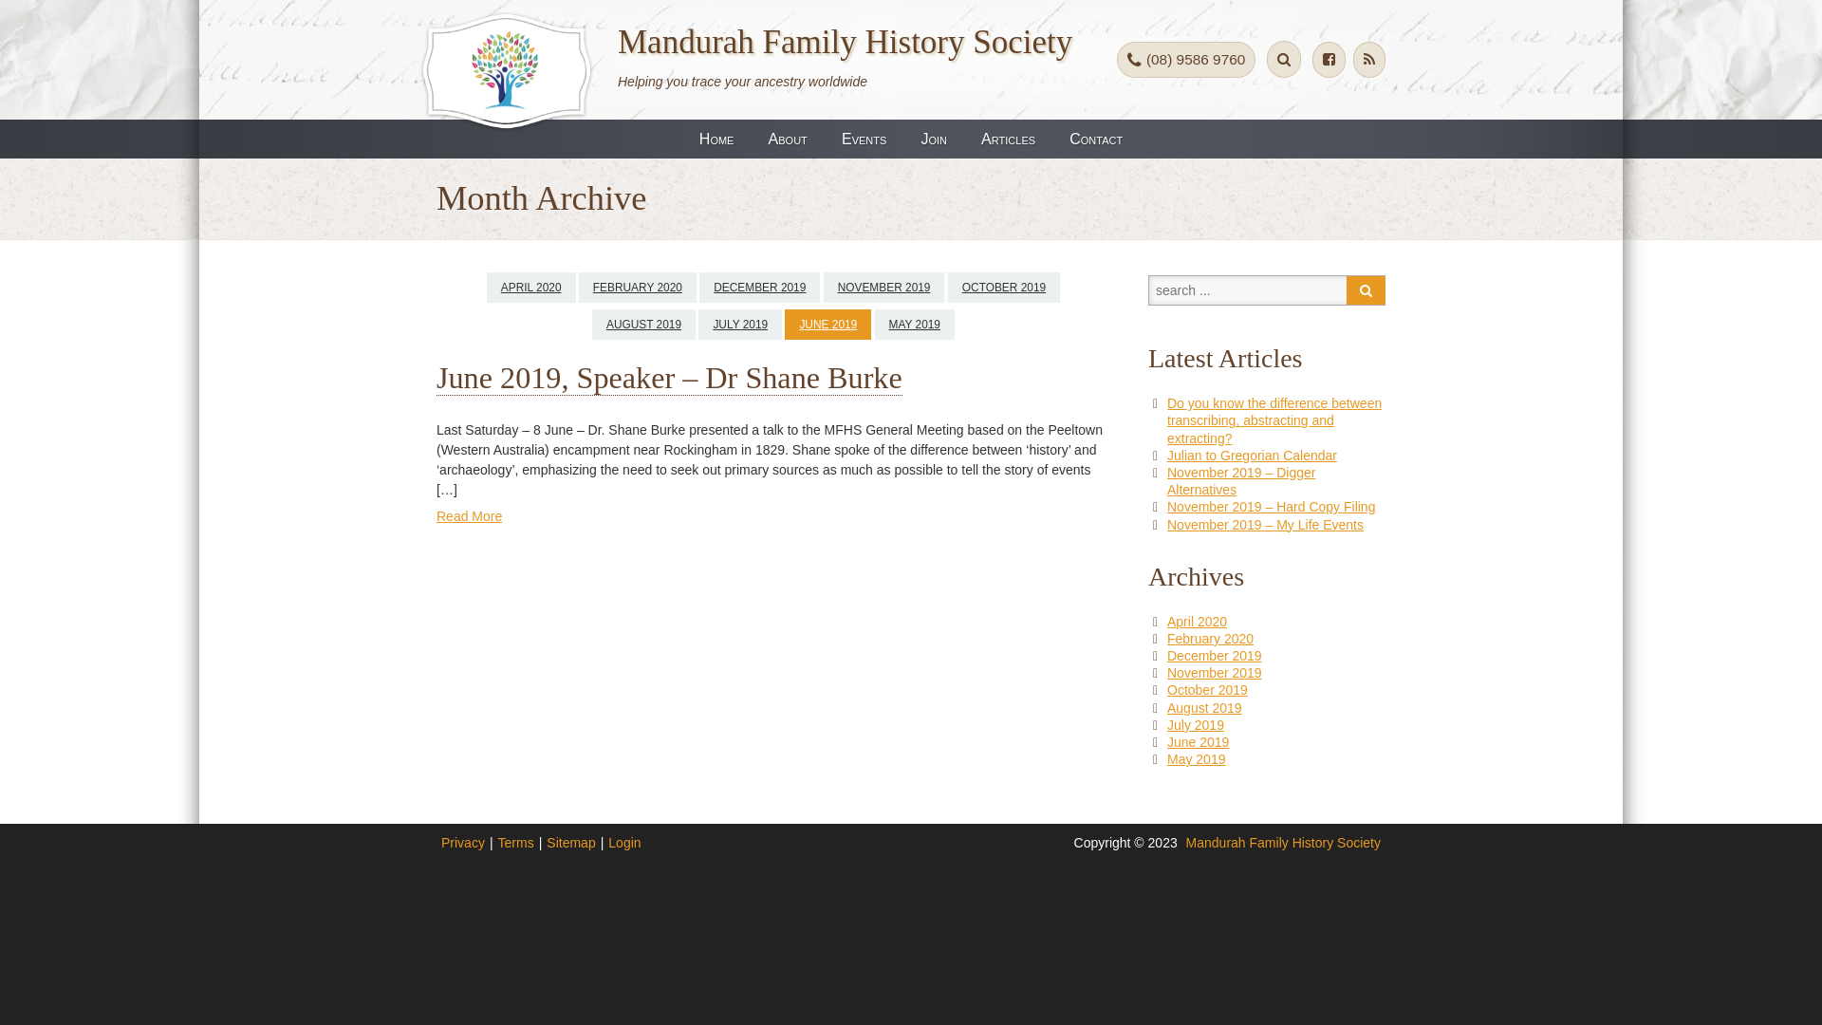 This screenshot has height=1025, width=1822. Describe the element at coordinates (1369, 59) in the screenshot. I see `RSS Feed` at that location.